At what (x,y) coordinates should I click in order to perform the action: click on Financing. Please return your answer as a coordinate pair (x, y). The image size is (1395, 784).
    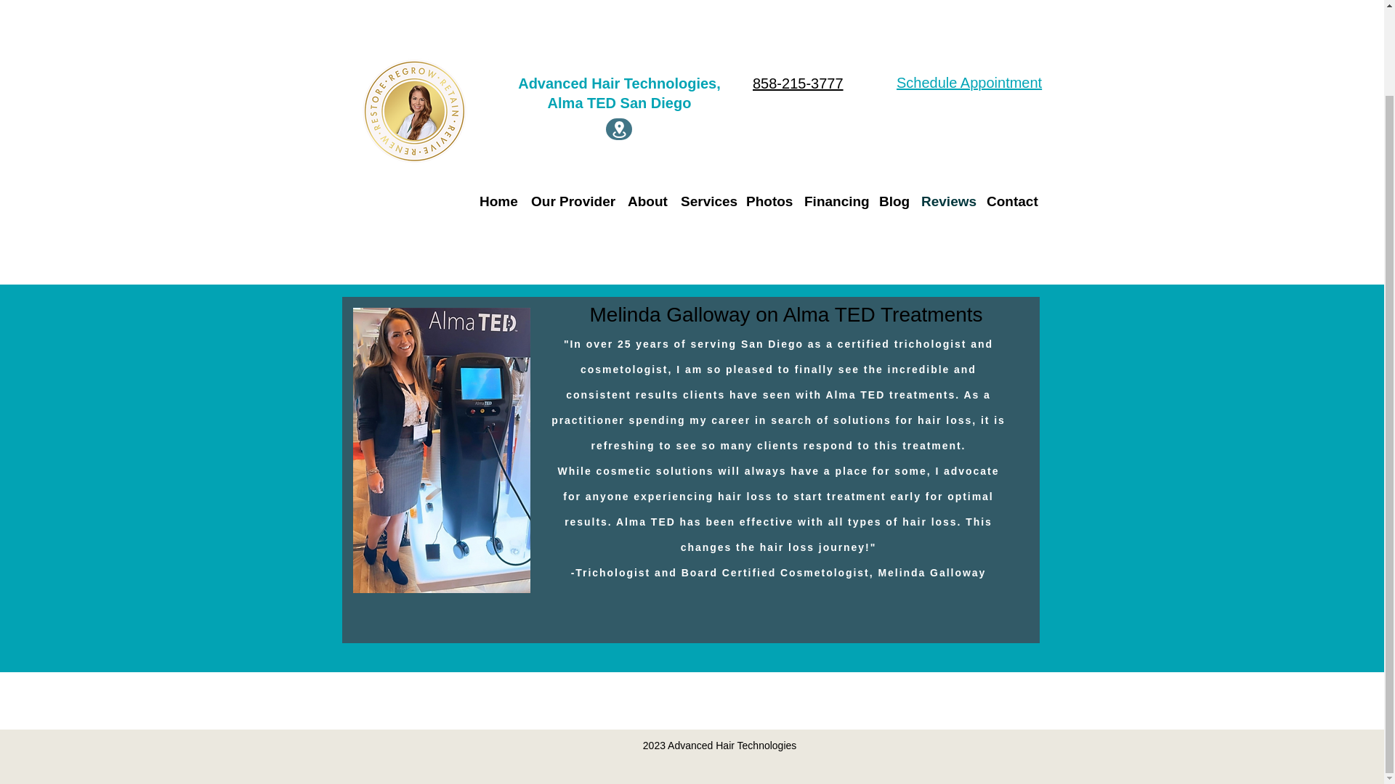
    Looking at the image, I should click on (834, 102).